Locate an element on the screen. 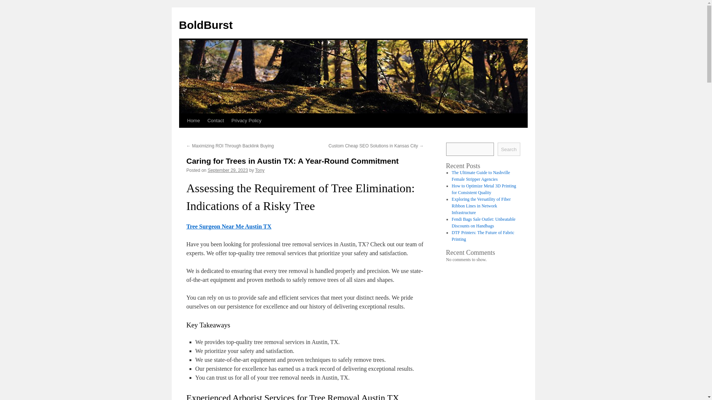 This screenshot has width=712, height=400. BoldBurst is located at coordinates (205, 25).